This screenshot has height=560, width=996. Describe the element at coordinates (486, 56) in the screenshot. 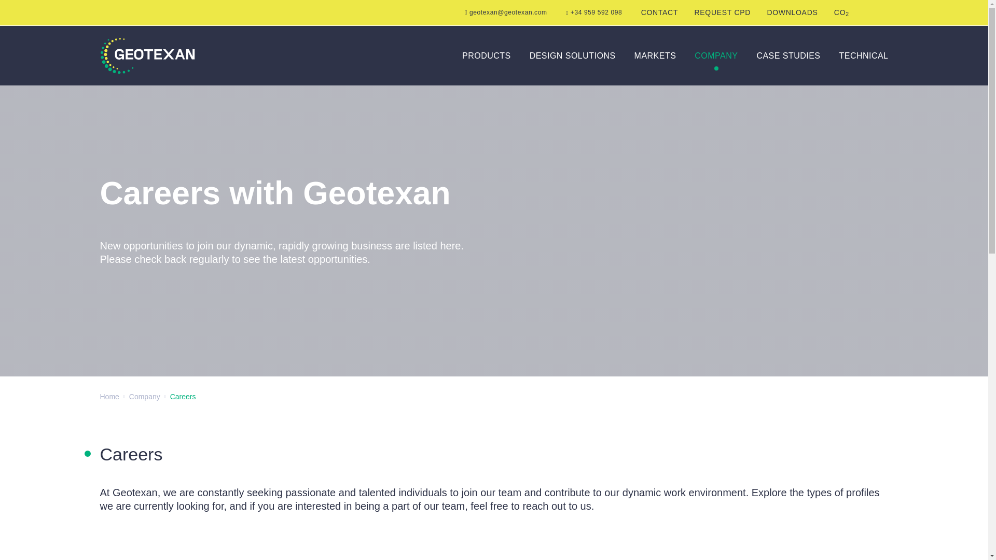

I see `CONTACT` at that location.